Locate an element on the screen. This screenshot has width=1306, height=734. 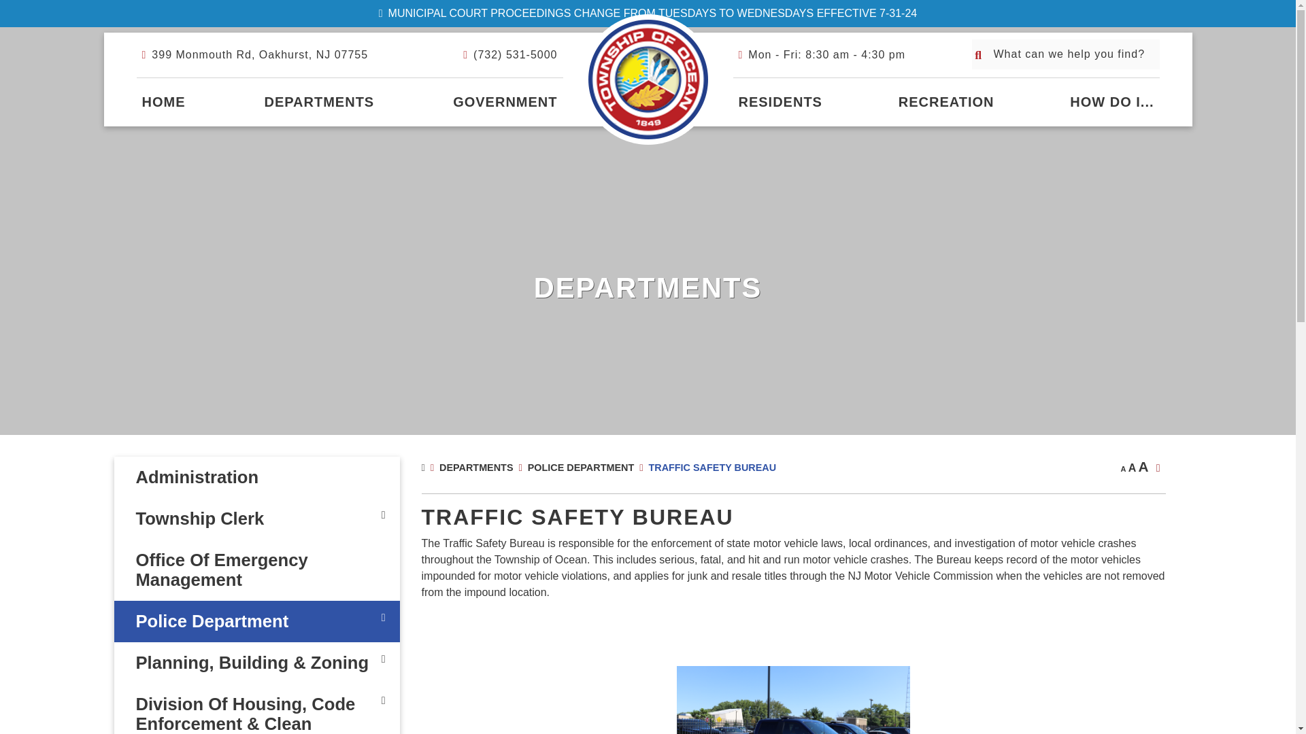
399 Monmouth Rd, Oakhurst, NJ 07755 is located at coordinates (254, 54).